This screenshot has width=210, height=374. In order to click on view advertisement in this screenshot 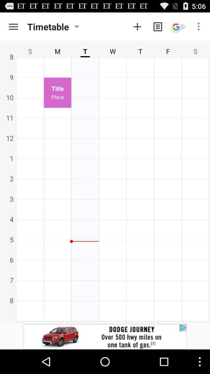, I will do `click(105, 337)`.